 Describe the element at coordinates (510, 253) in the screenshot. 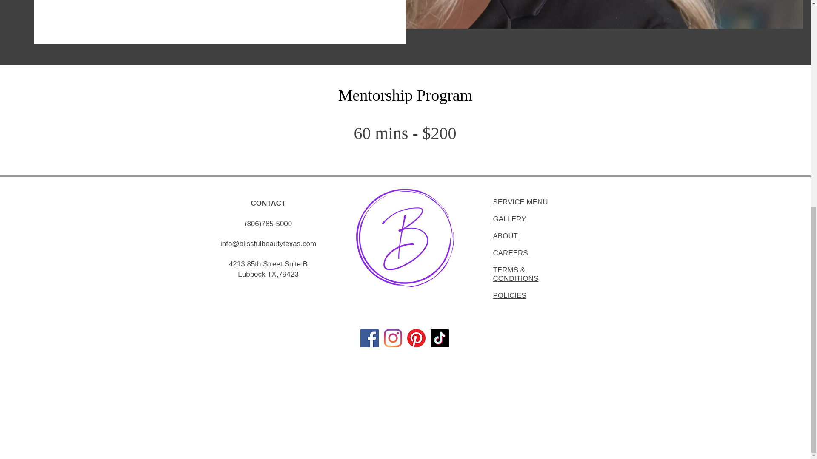

I see `CAREERS` at that location.